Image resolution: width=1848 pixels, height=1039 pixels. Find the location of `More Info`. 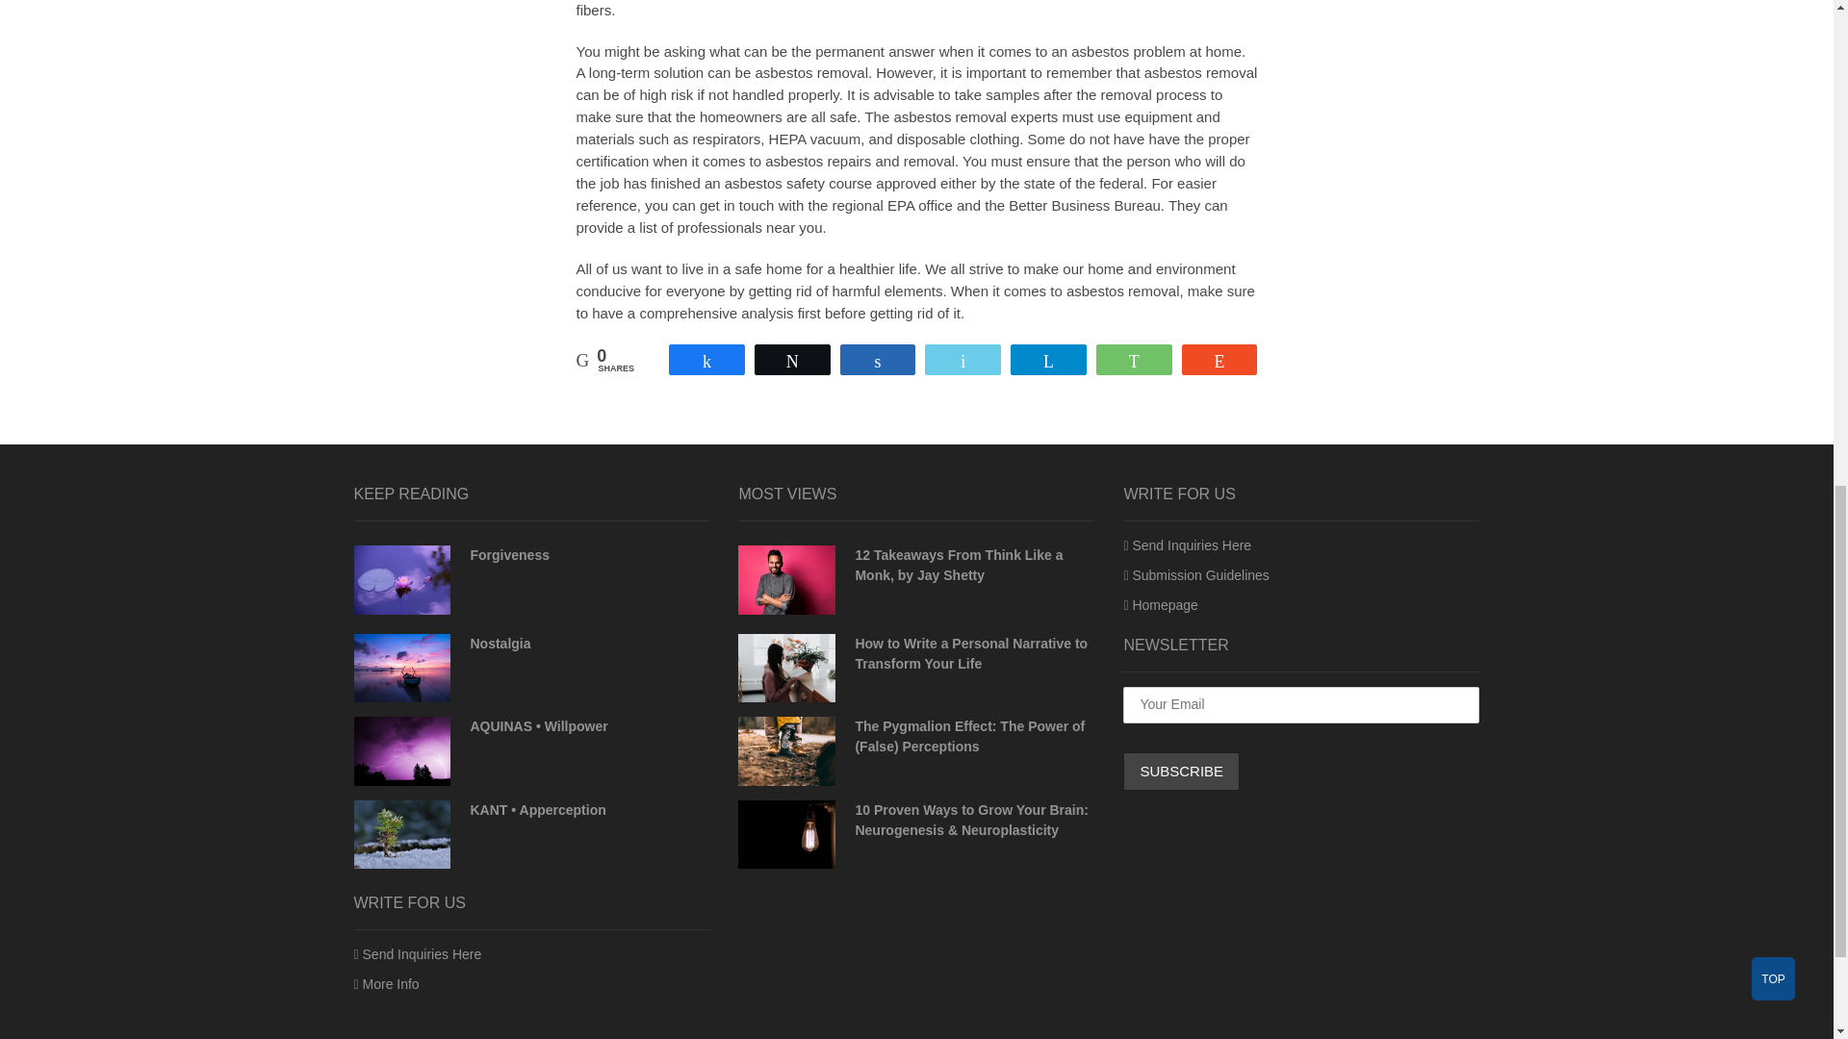

More Info is located at coordinates (387, 984).